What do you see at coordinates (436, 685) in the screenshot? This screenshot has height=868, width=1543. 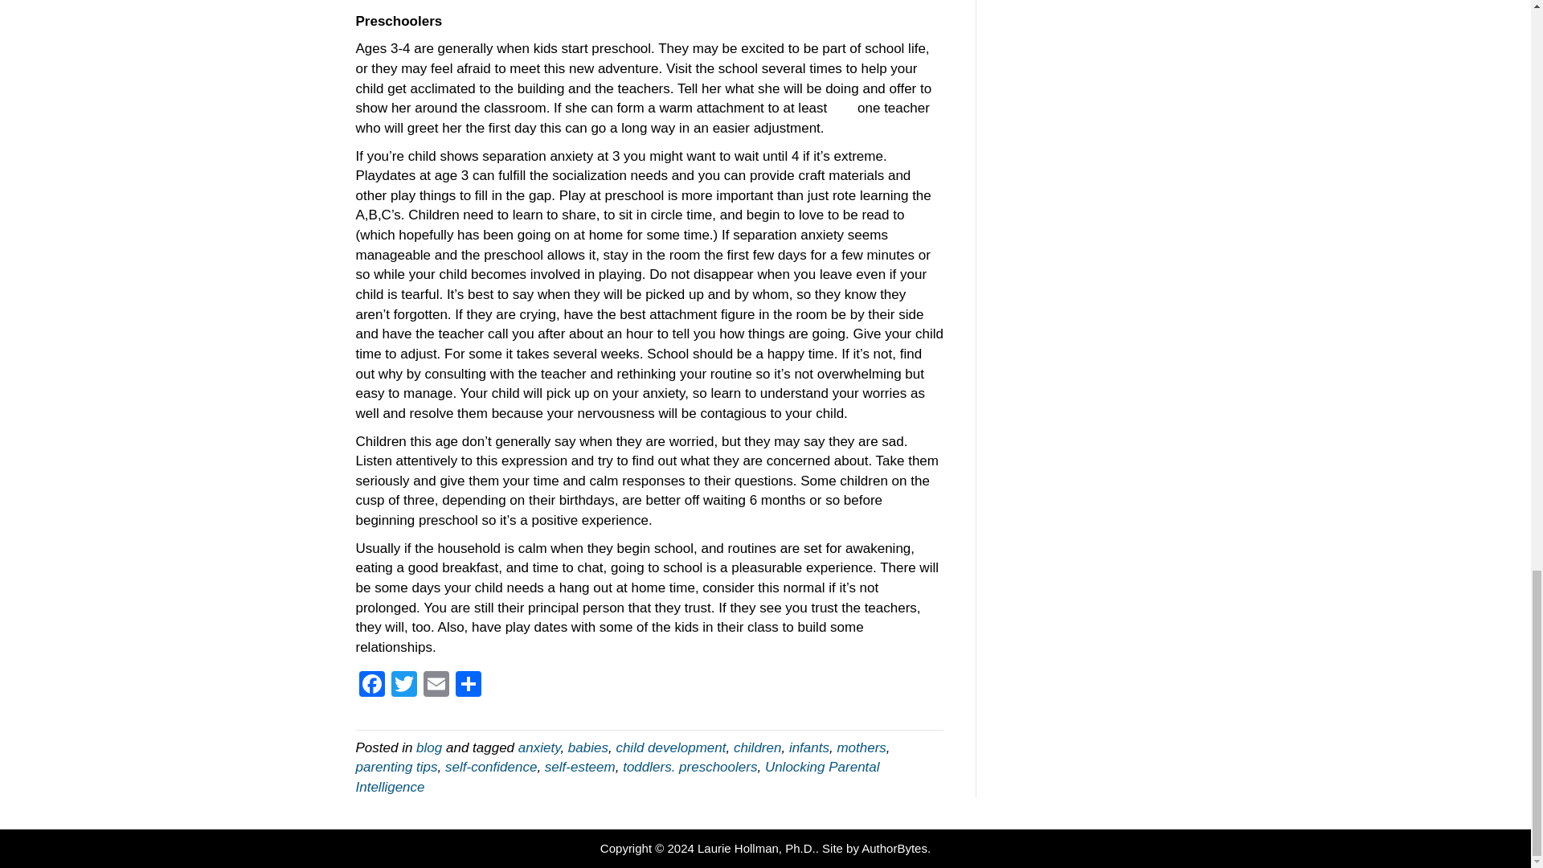 I see `Email` at bounding box center [436, 685].